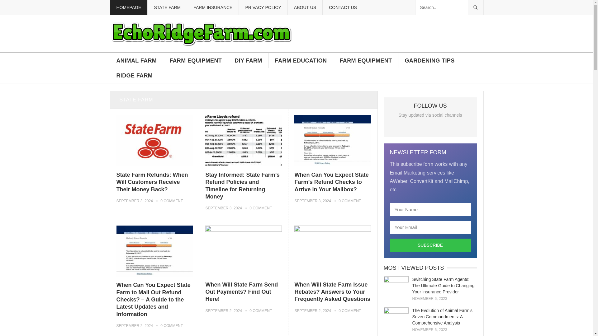 The image size is (598, 336). I want to click on FARM EQUIPMENT, so click(196, 60).